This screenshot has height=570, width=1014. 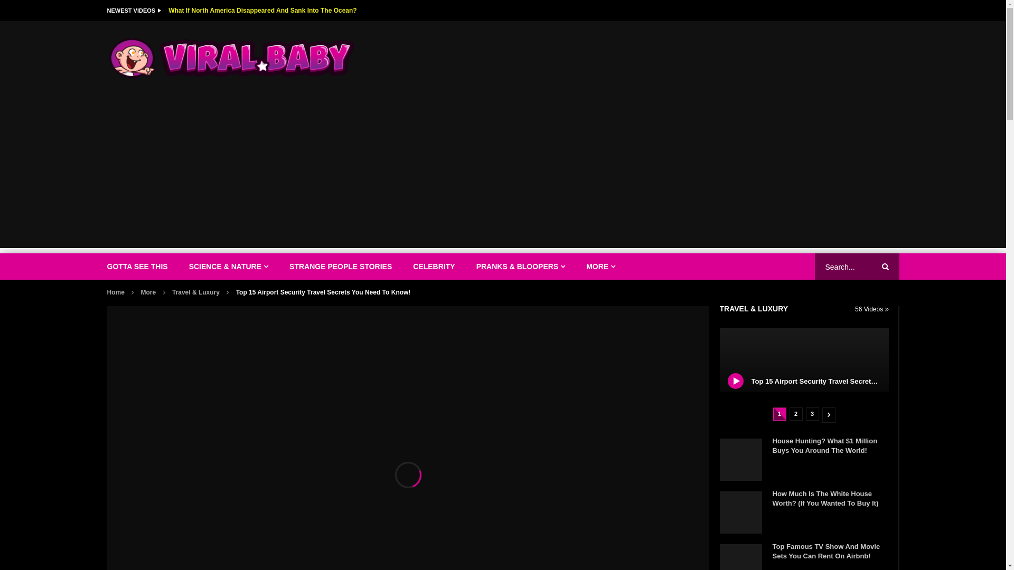 I want to click on 3, so click(x=812, y=414).